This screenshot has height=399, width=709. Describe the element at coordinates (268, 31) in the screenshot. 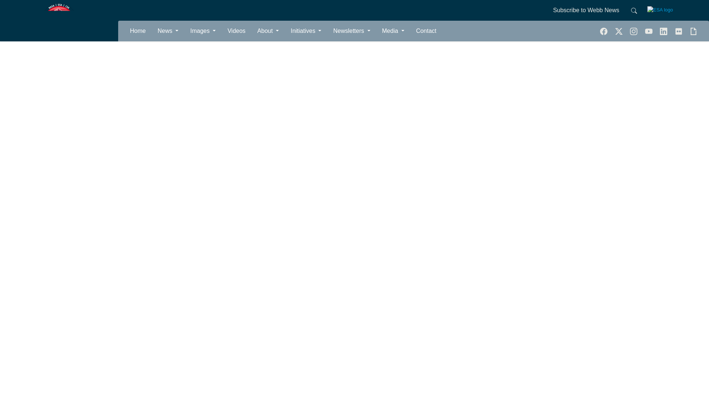

I see `About` at that location.